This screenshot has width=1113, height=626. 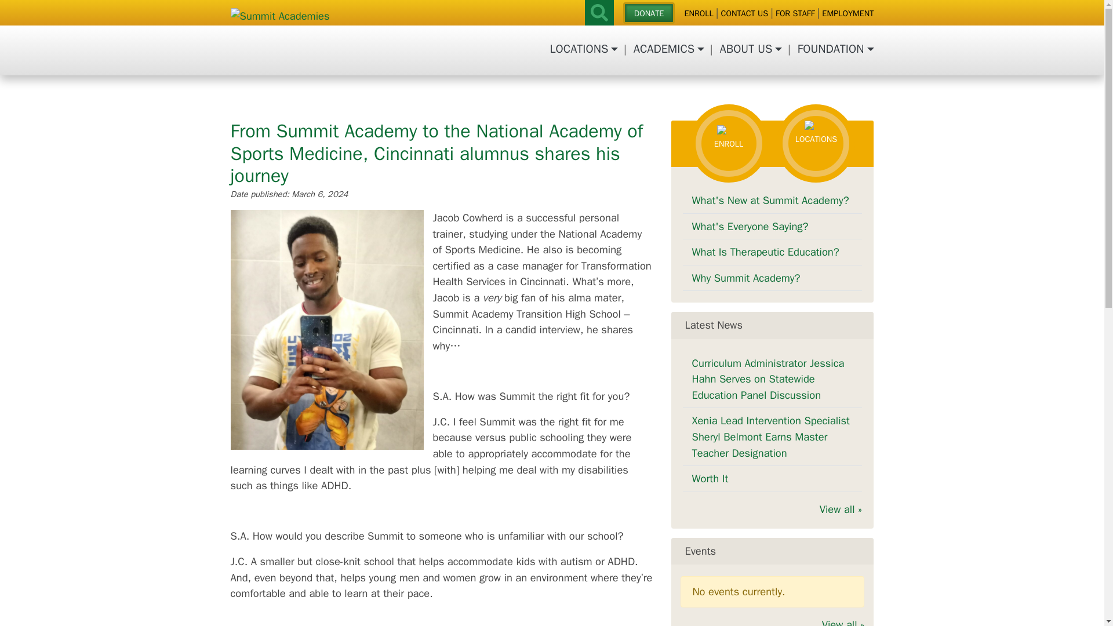 I want to click on LOCATIONS, so click(x=582, y=50).